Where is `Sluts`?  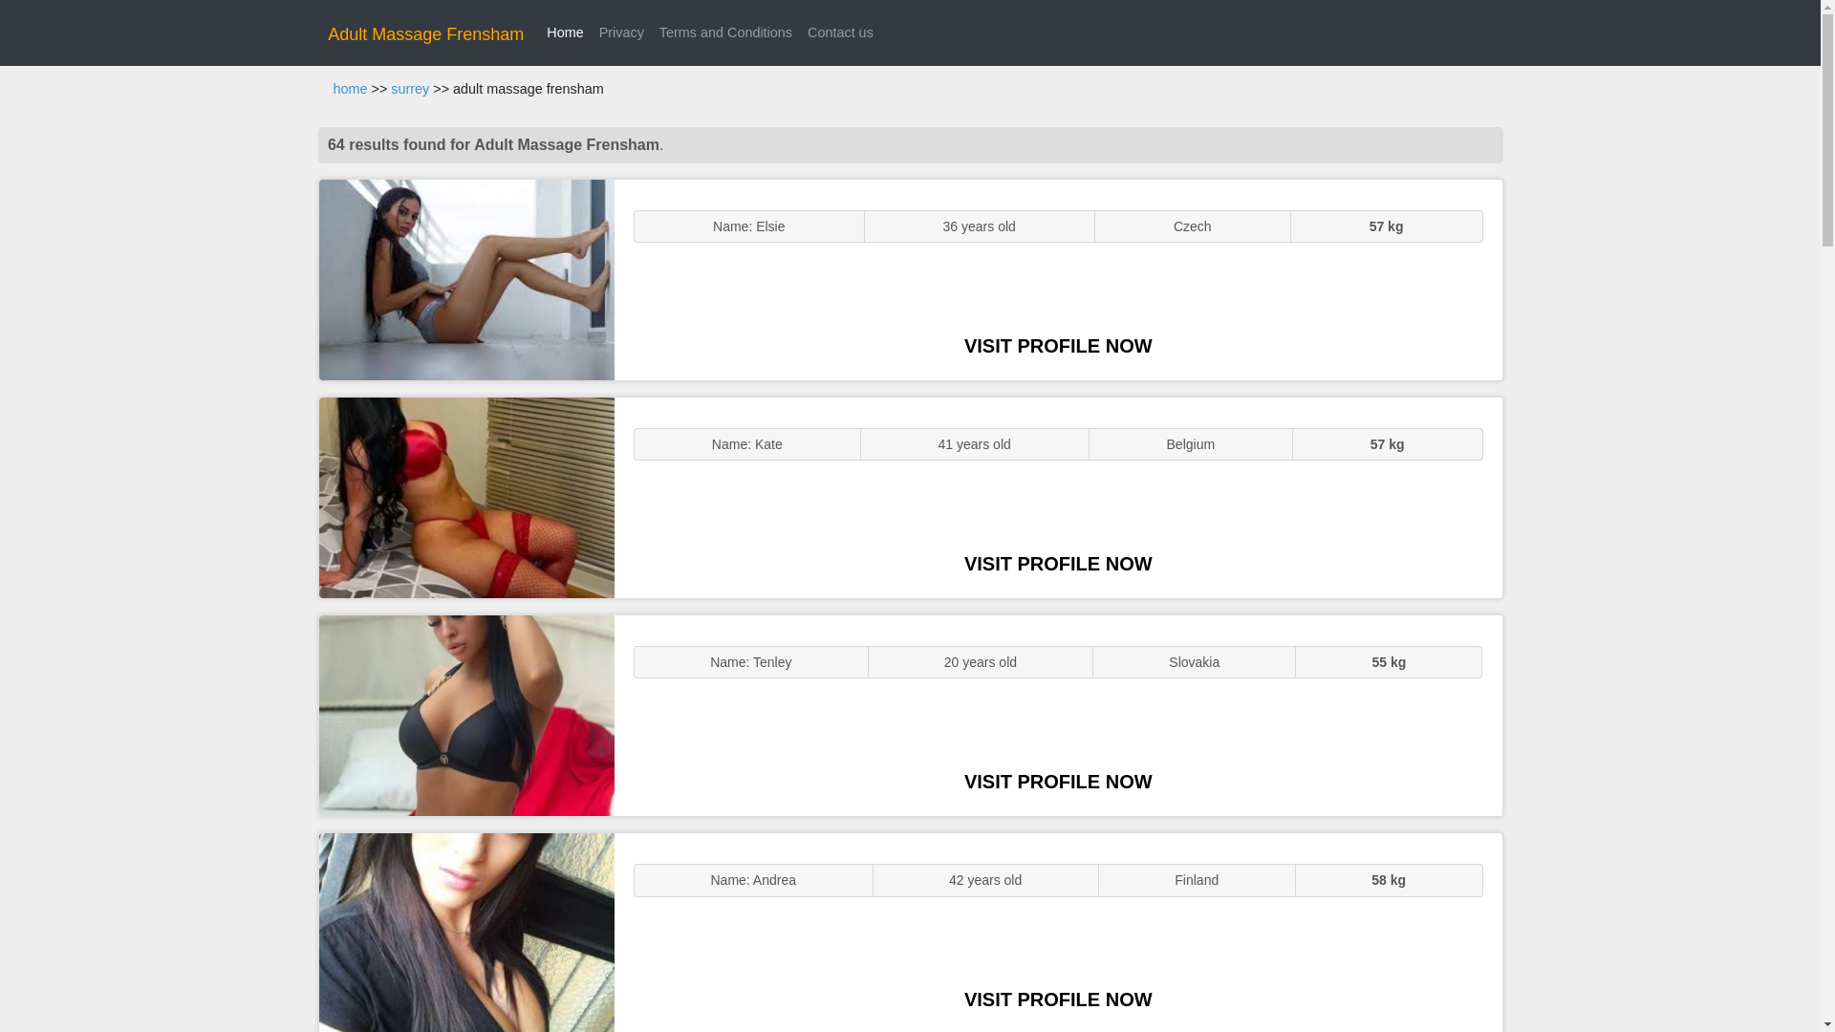 Sluts is located at coordinates (466, 933).